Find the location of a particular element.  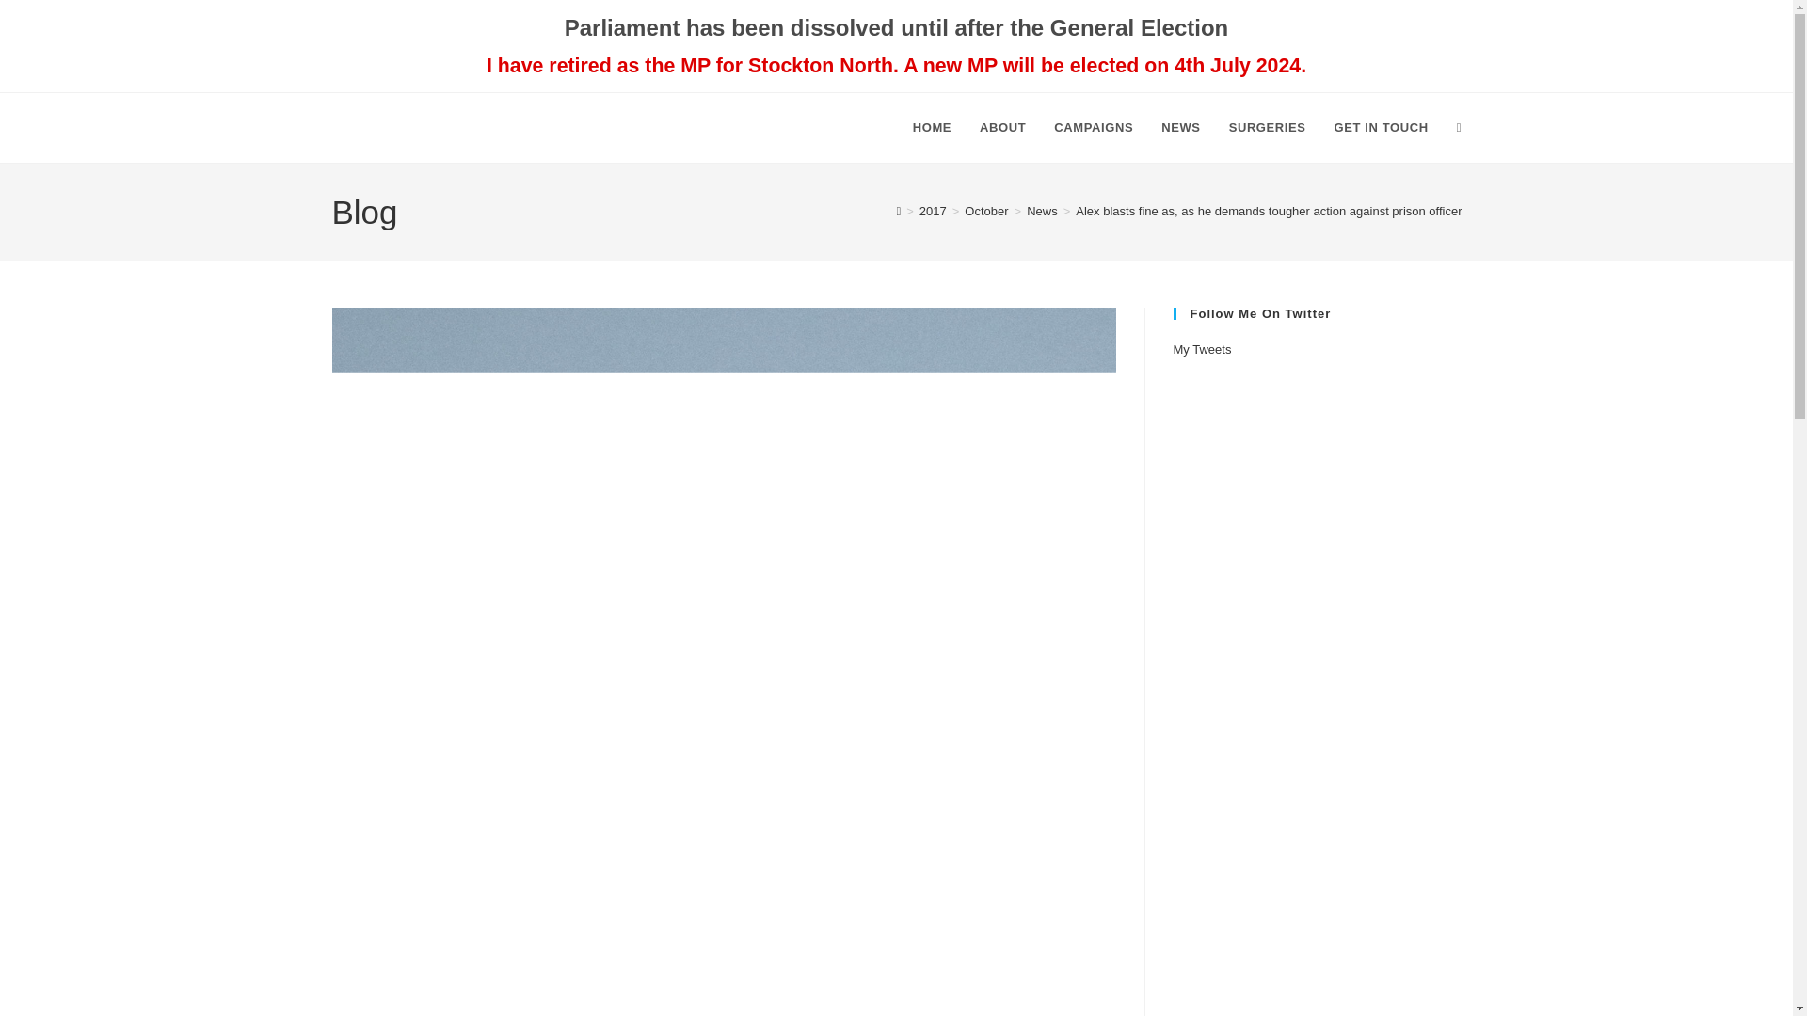

GET IN TOUCH is located at coordinates (1382, 128).